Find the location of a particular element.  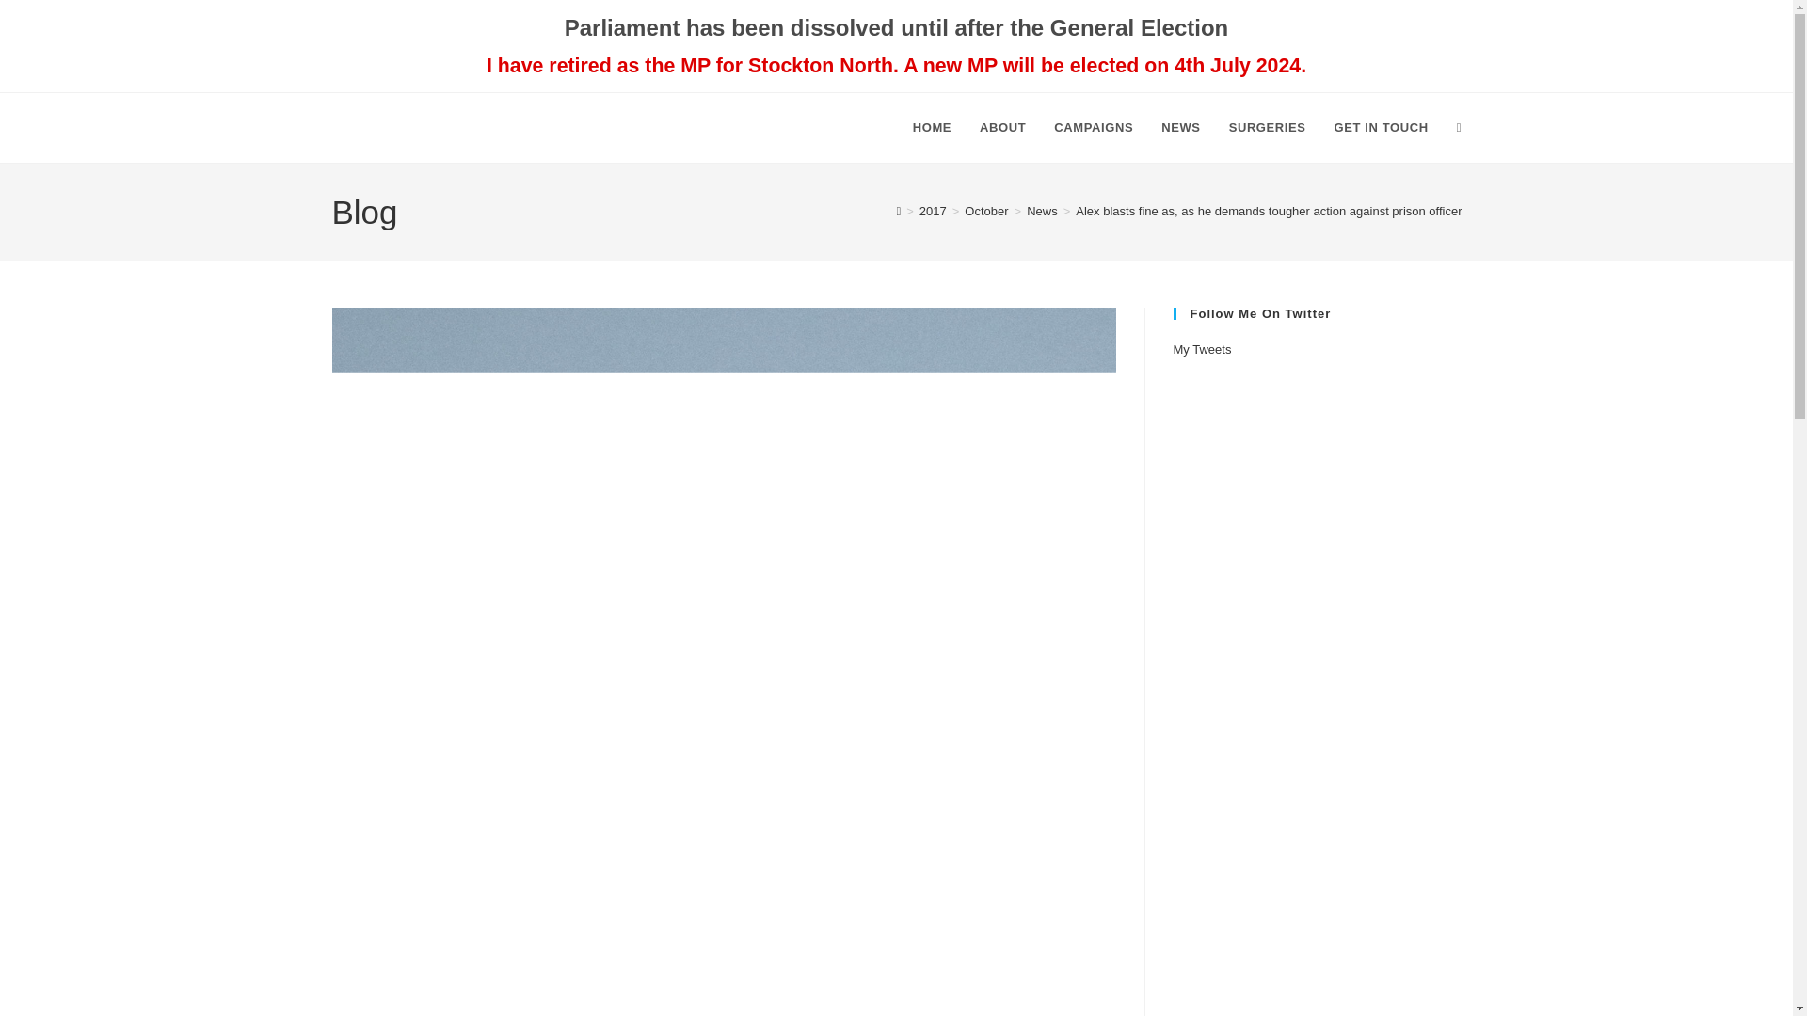

GET IN TOUCH is located at coordinates (1382, 128).